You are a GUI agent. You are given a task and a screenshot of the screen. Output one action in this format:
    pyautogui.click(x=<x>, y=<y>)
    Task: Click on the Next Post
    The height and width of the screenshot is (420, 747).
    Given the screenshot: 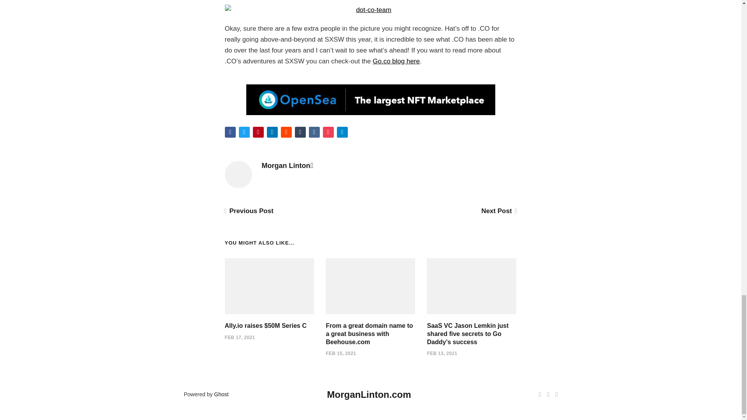 What is the action you would take?
    pyautogui.click(x=498, y=211)
    